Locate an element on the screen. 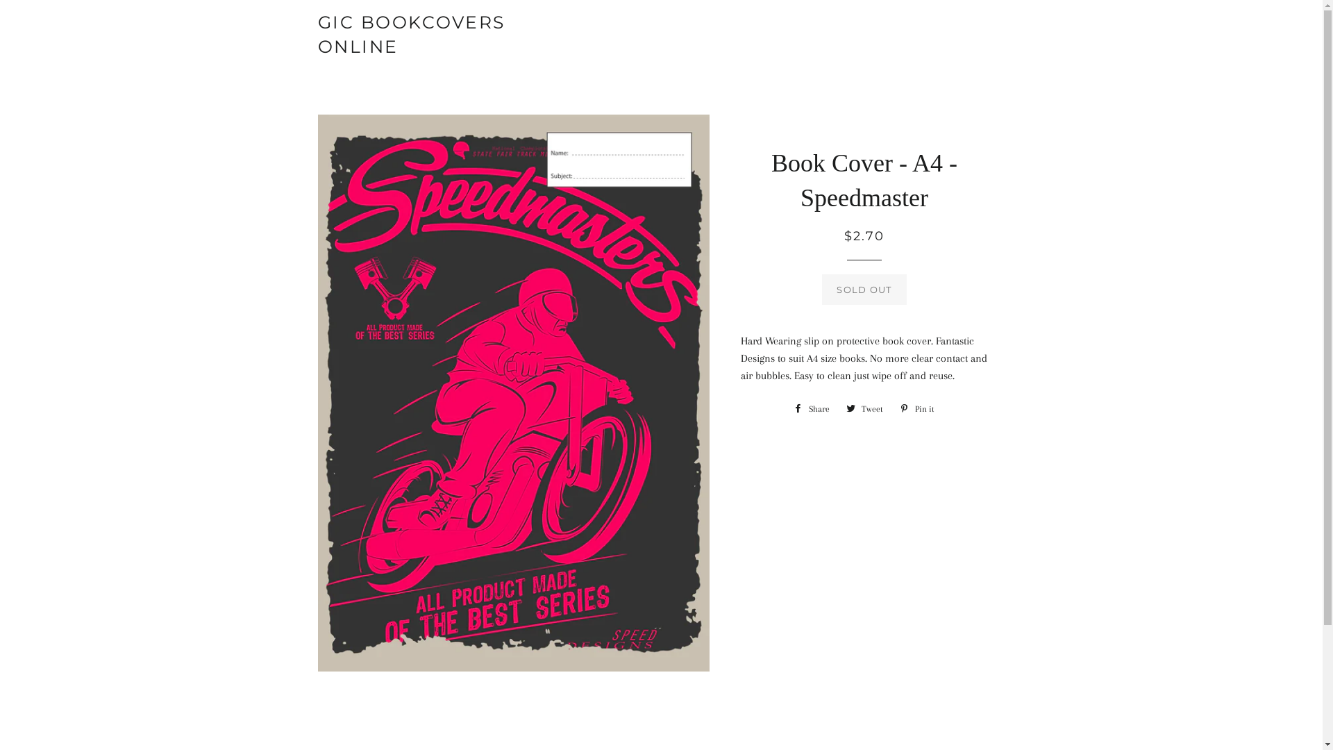 The height and width of the screenshot is (750, 1333). GIC BOOKCOVERS ONLINE is located at coordinates (433, 35).